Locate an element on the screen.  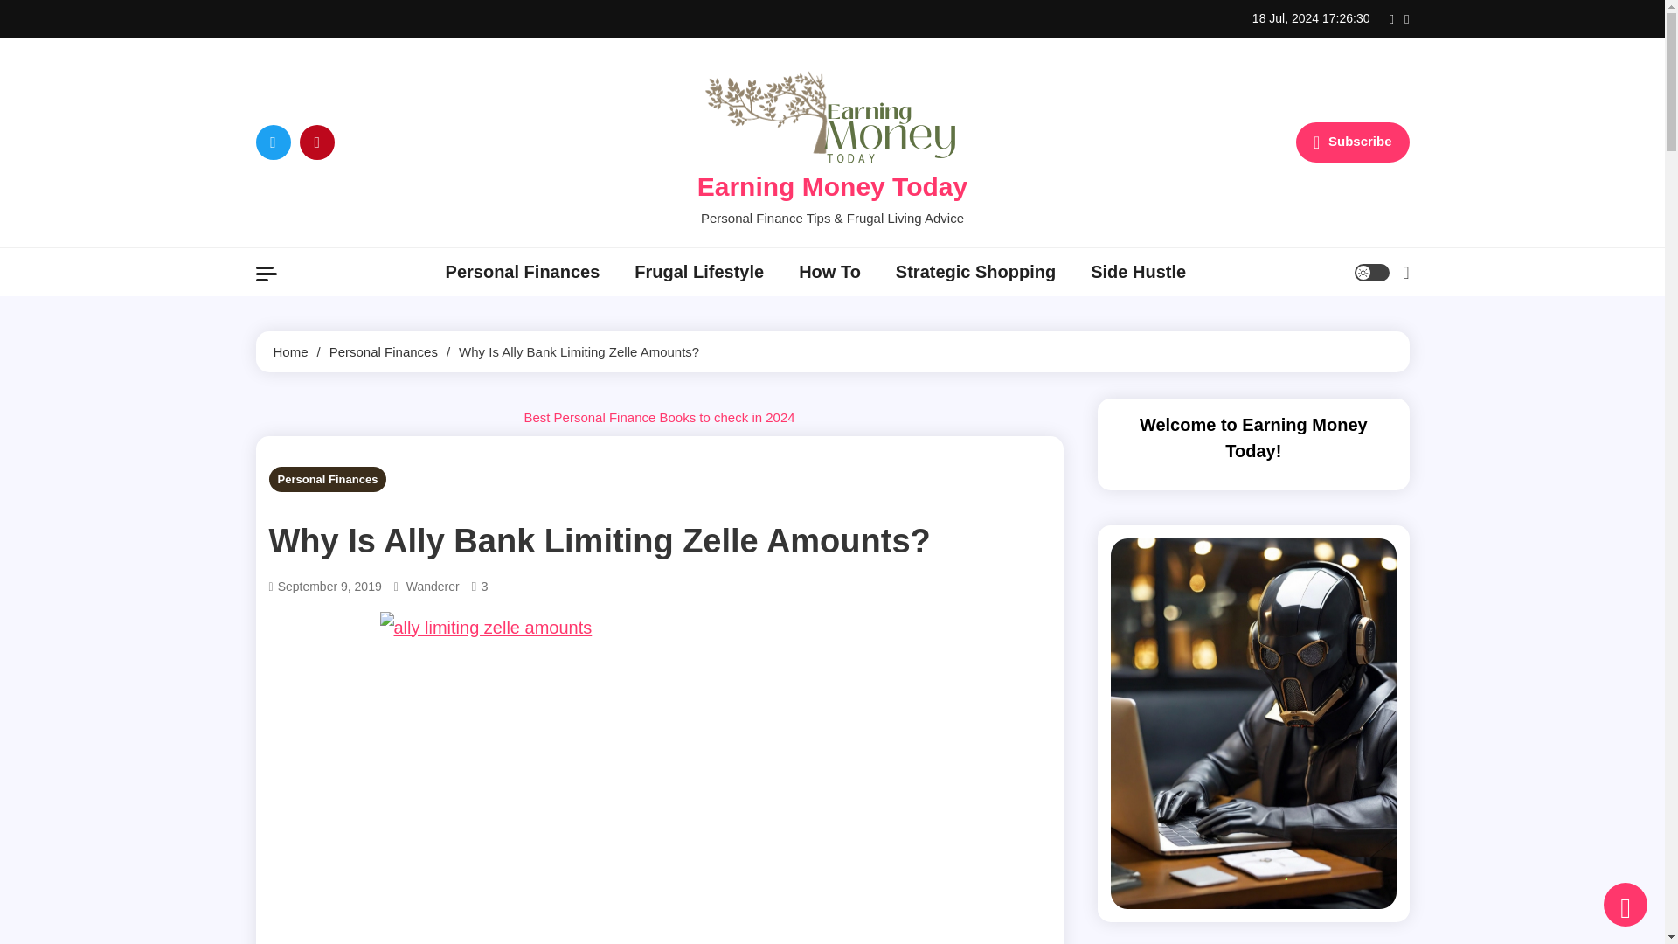
Subscribe is located at coordinates (1352, 142).